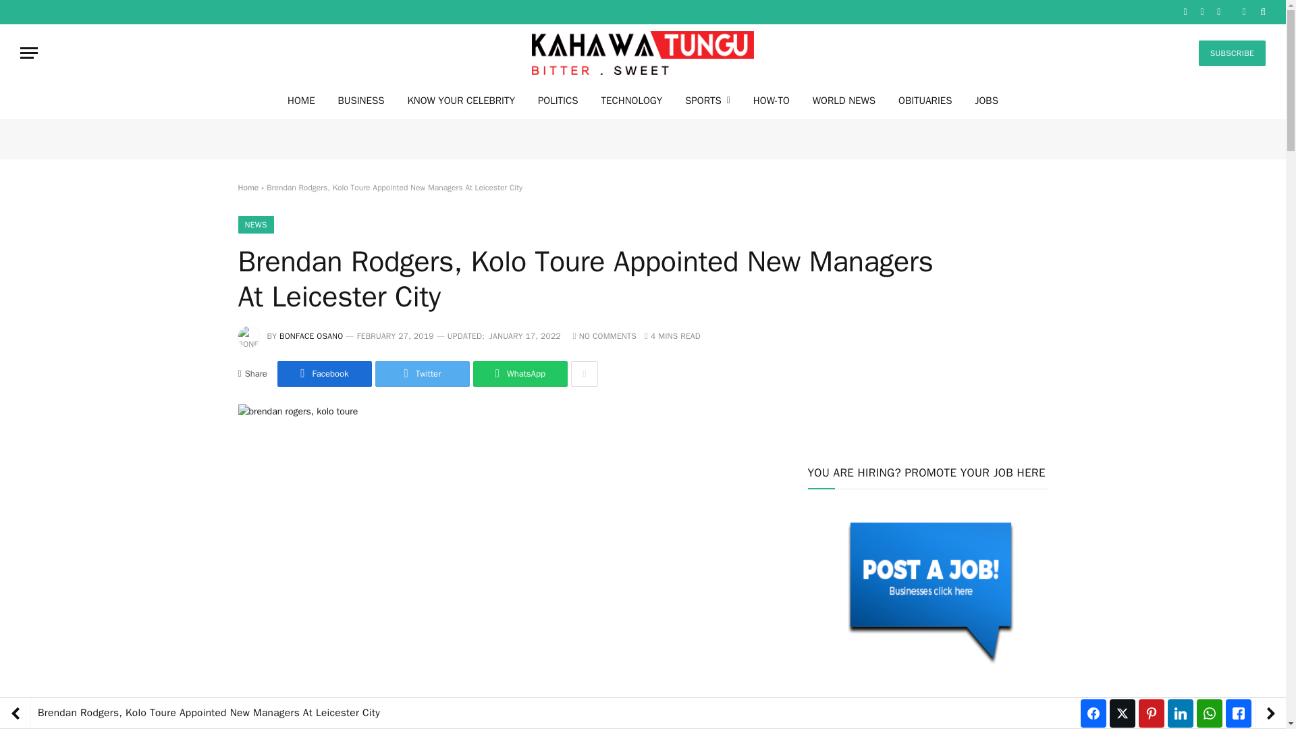 This screenshot has height=729, width=1296. What do you see at coordinates (311, 336) in the screenshot?
I see `Posts by Bonface Osano` at bounding box center [311, 336].